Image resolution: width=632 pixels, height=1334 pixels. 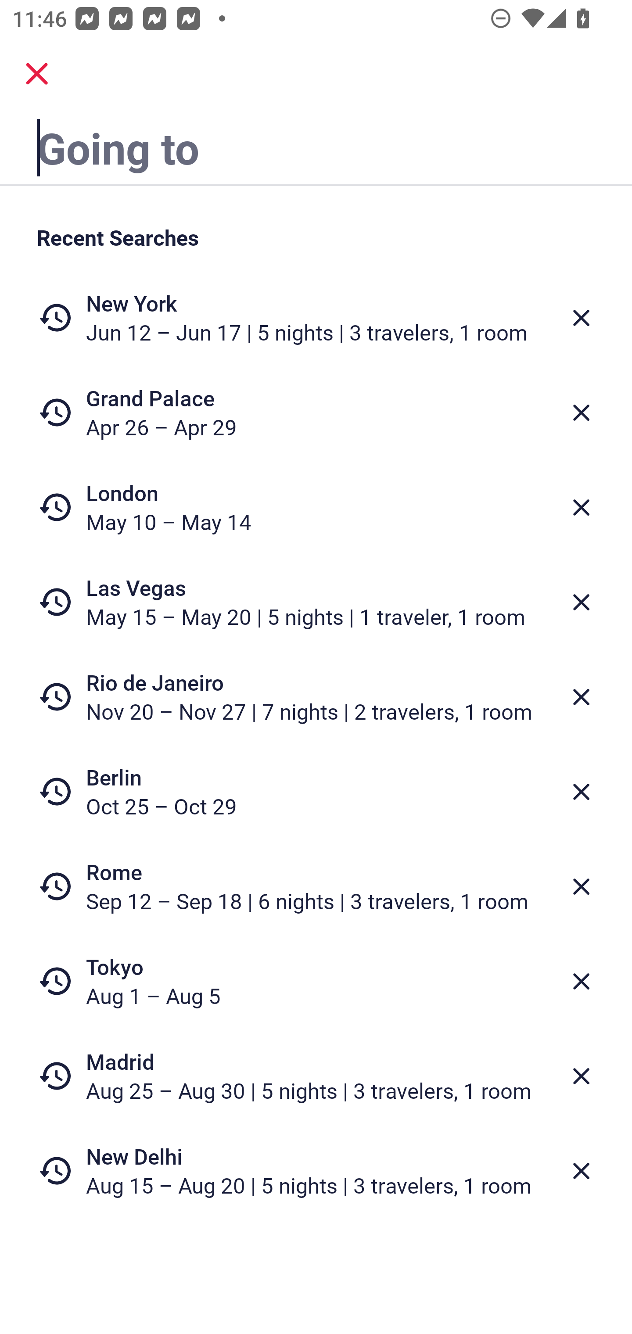 I want to click on Tokyo Aug 1 – Aug 5, so click(x=316, y=981).